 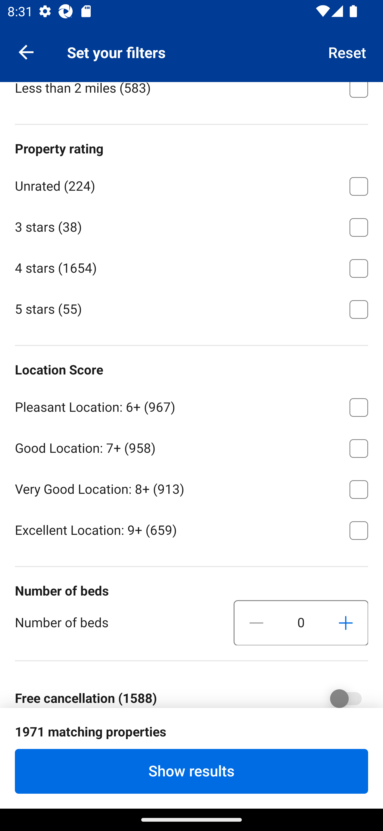 What do you see at coordinates (191, 529) in the screenshot?
I see `Excellent Location: 9+ ⁦(659)` at bounding box center [191, 529].